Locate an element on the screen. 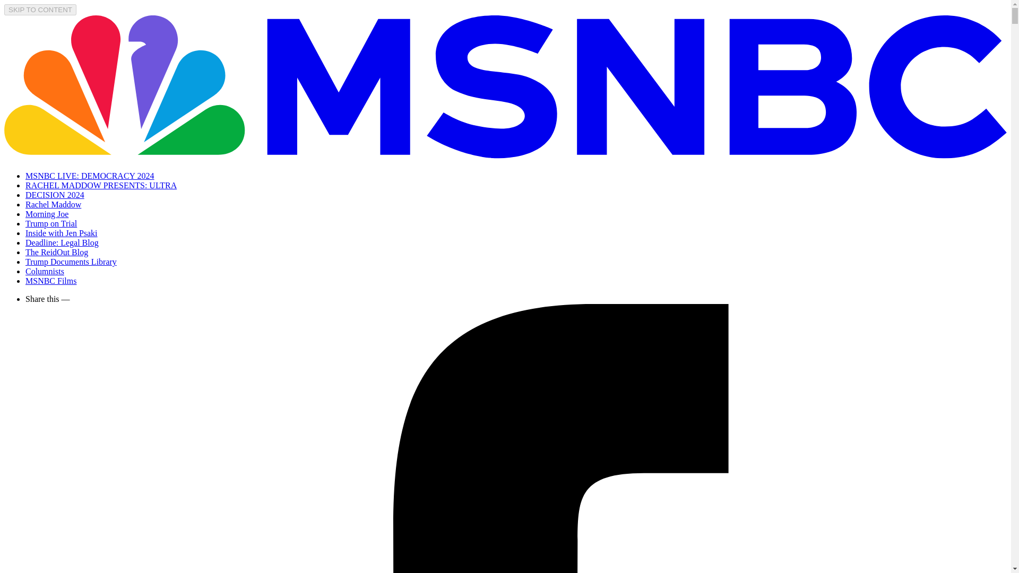 The width and height of the screenshot is (1019, 573). MSNBC Films is located at coordinates (51, 280).